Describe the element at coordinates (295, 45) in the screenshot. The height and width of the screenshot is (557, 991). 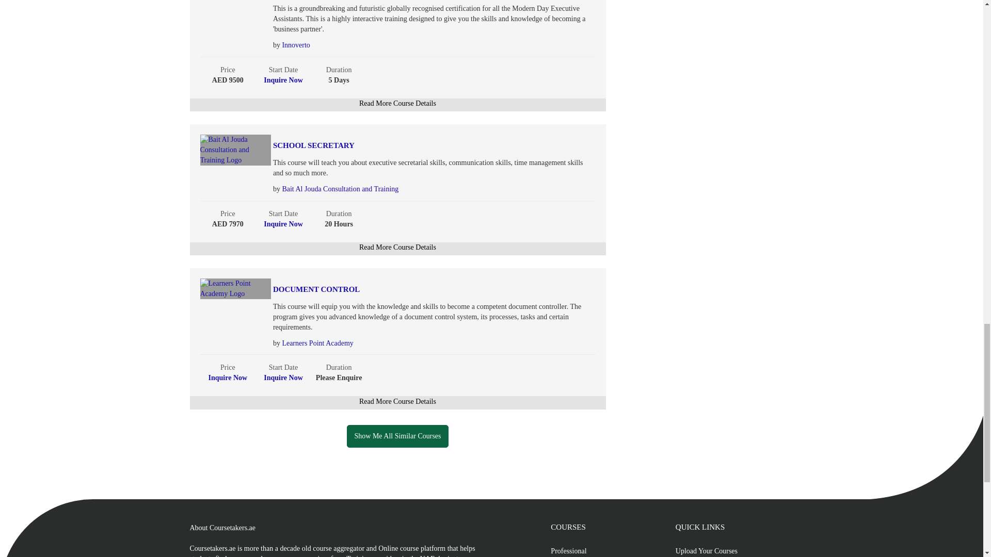
I see `Innoverto` at that location.